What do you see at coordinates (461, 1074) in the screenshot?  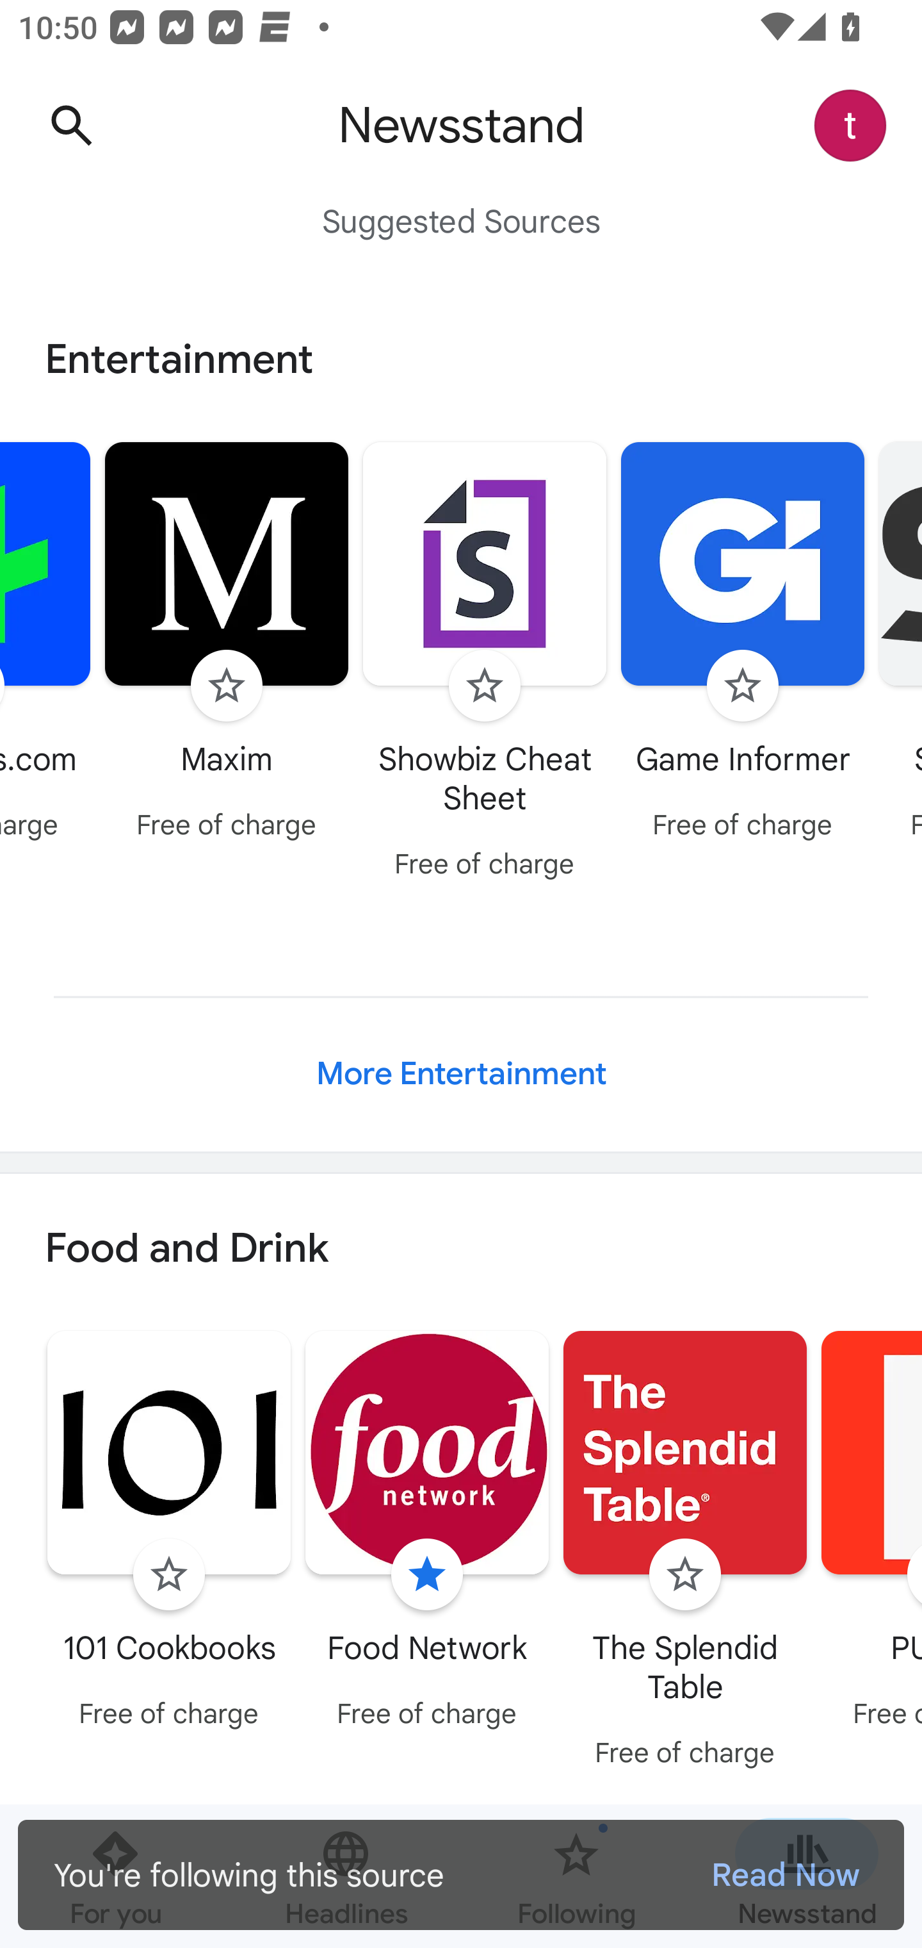 I see `More Entertainment` at bounding box center [461, 1074].